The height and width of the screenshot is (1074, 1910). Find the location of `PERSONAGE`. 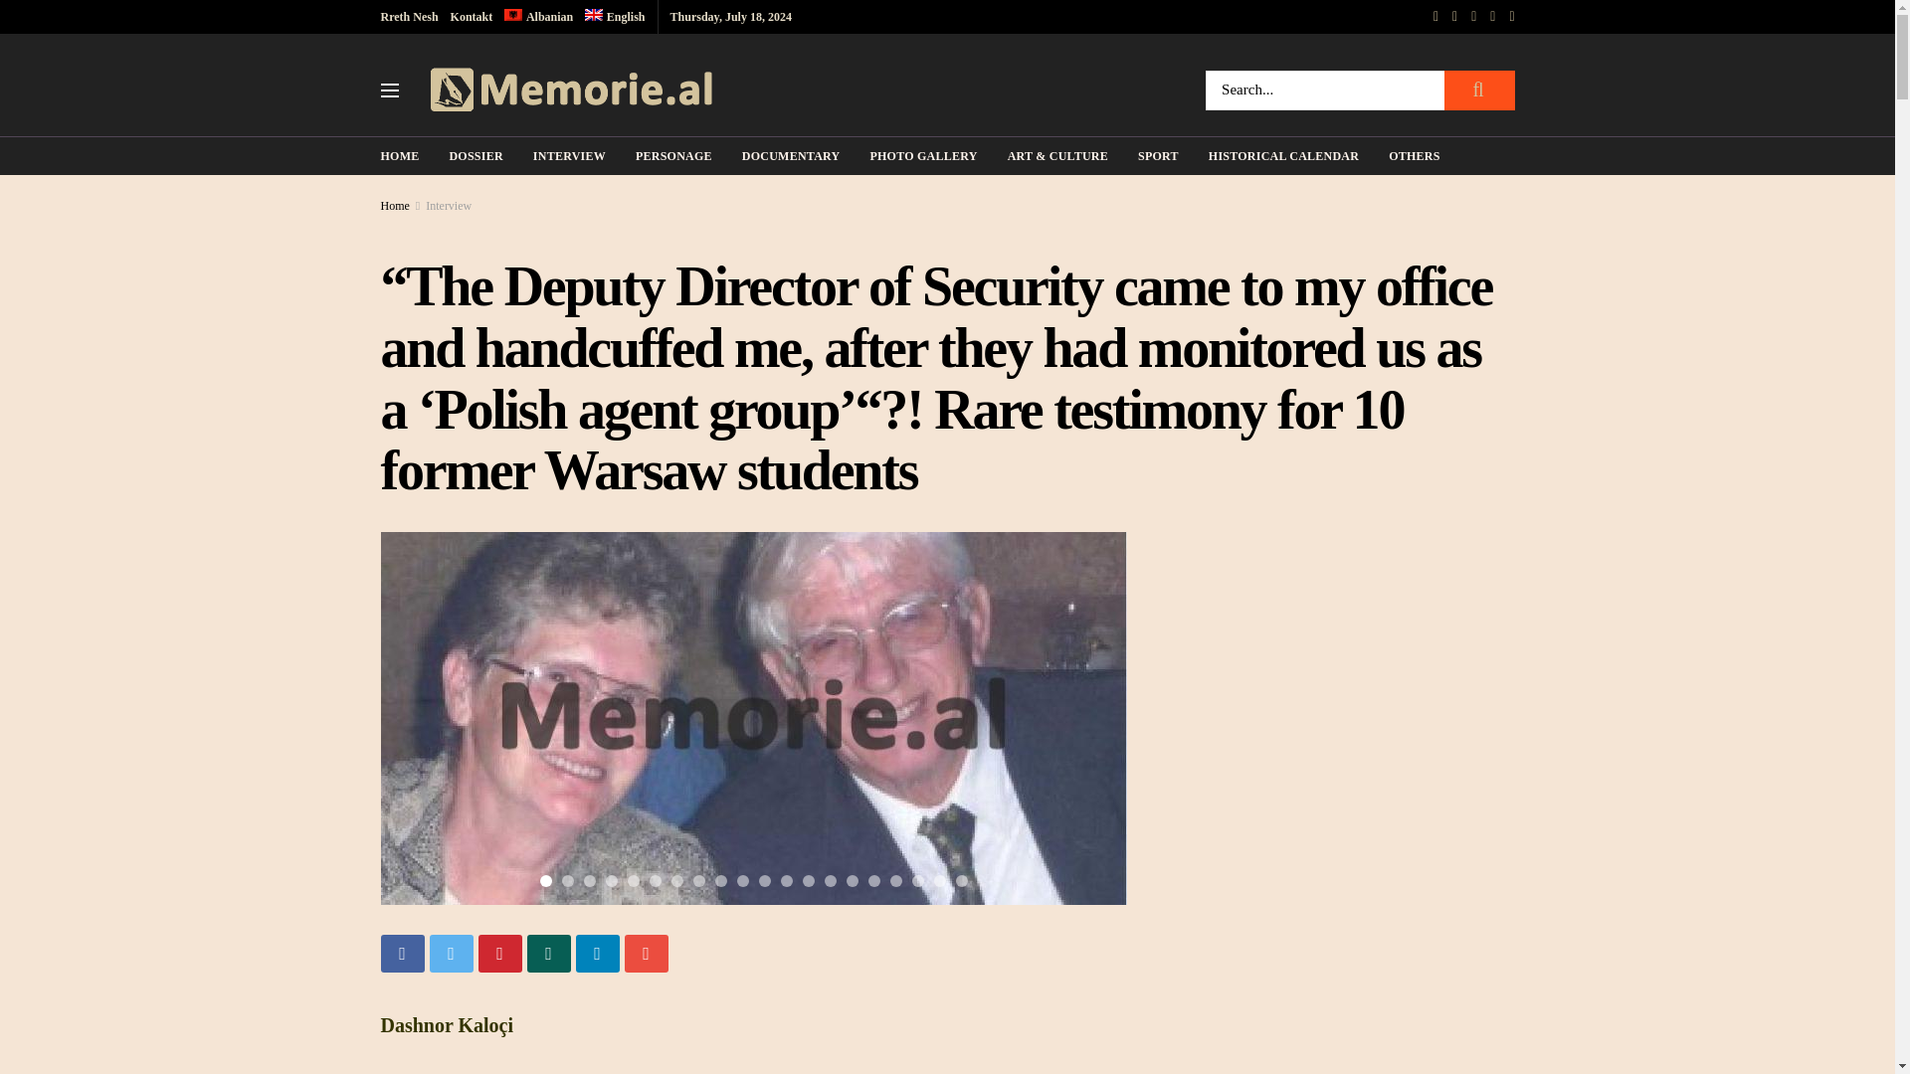

PERSONAGE is located at coordinates (674, 155).